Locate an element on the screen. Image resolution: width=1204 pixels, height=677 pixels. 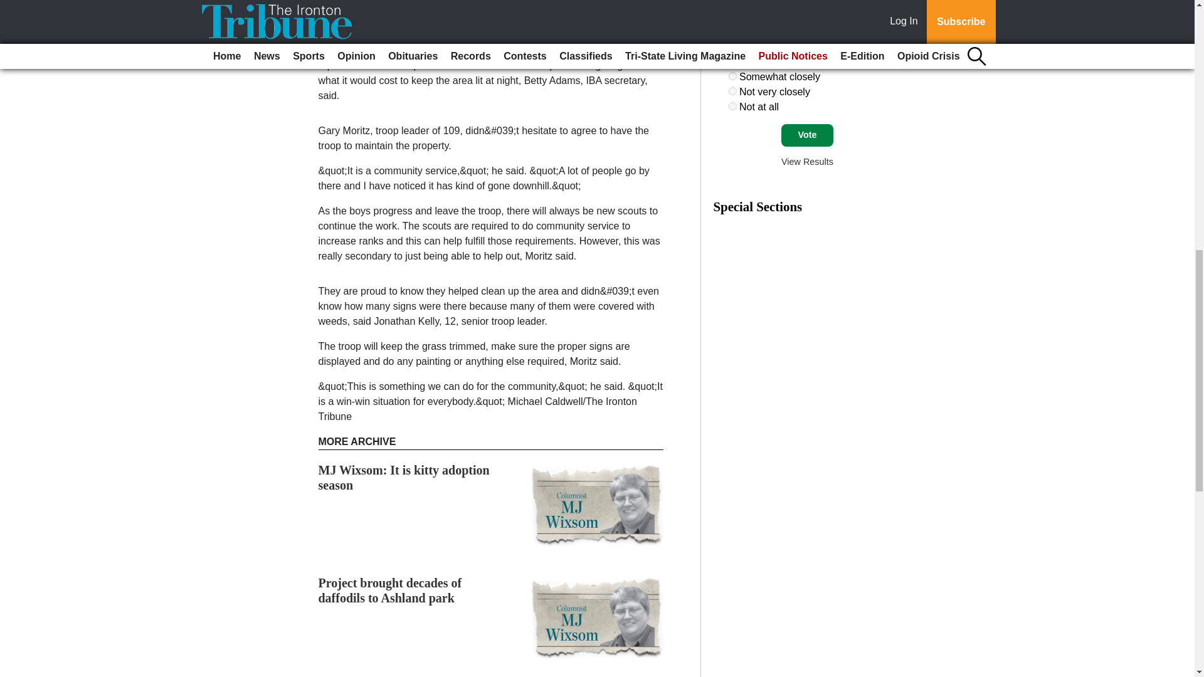
   Vote    is located at coordinates (807, 135).